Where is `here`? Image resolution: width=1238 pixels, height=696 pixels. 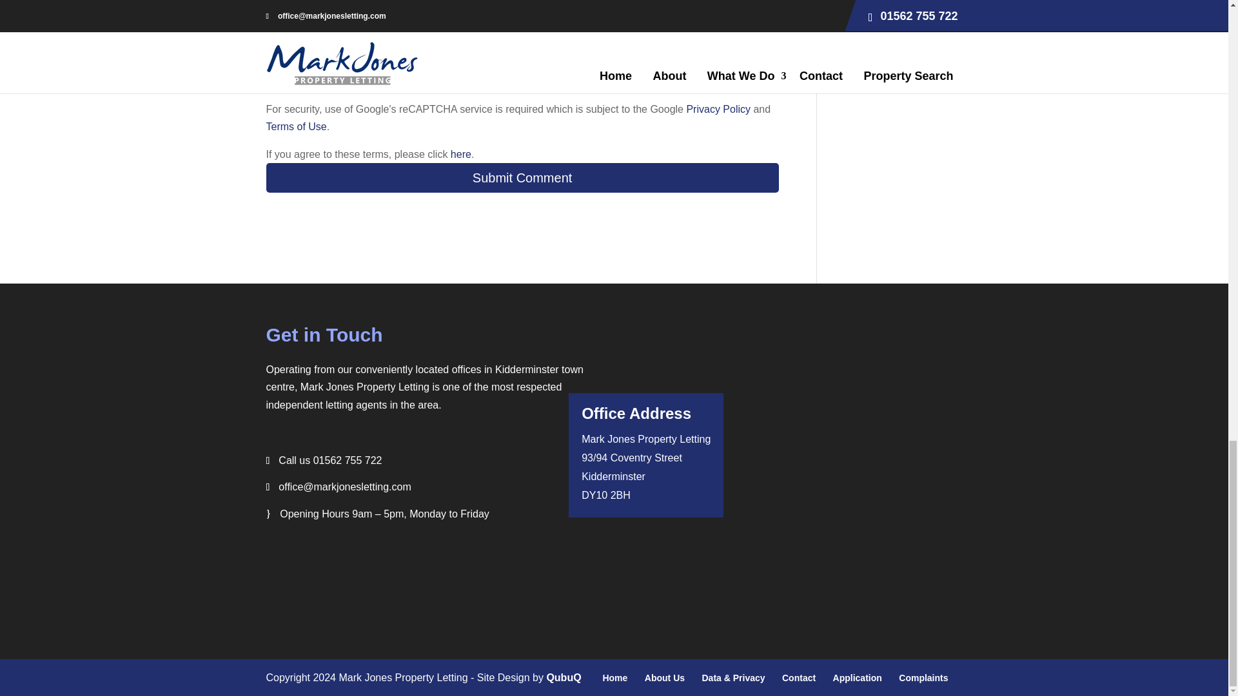 here is located at coordinates (460, 155).